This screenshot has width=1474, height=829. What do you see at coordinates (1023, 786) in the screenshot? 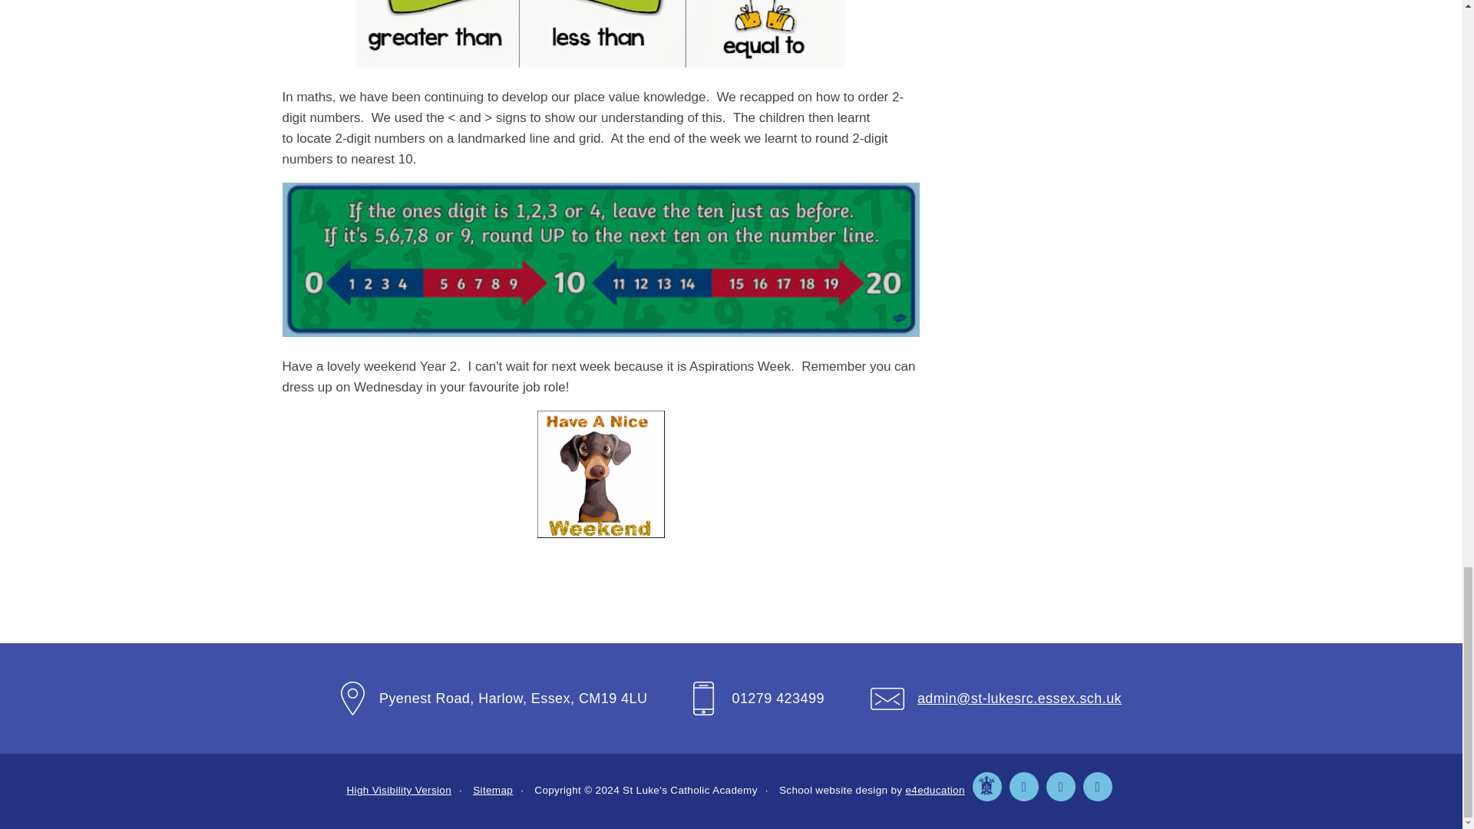
I see `Twitter` at bounding box center [1023, 786].